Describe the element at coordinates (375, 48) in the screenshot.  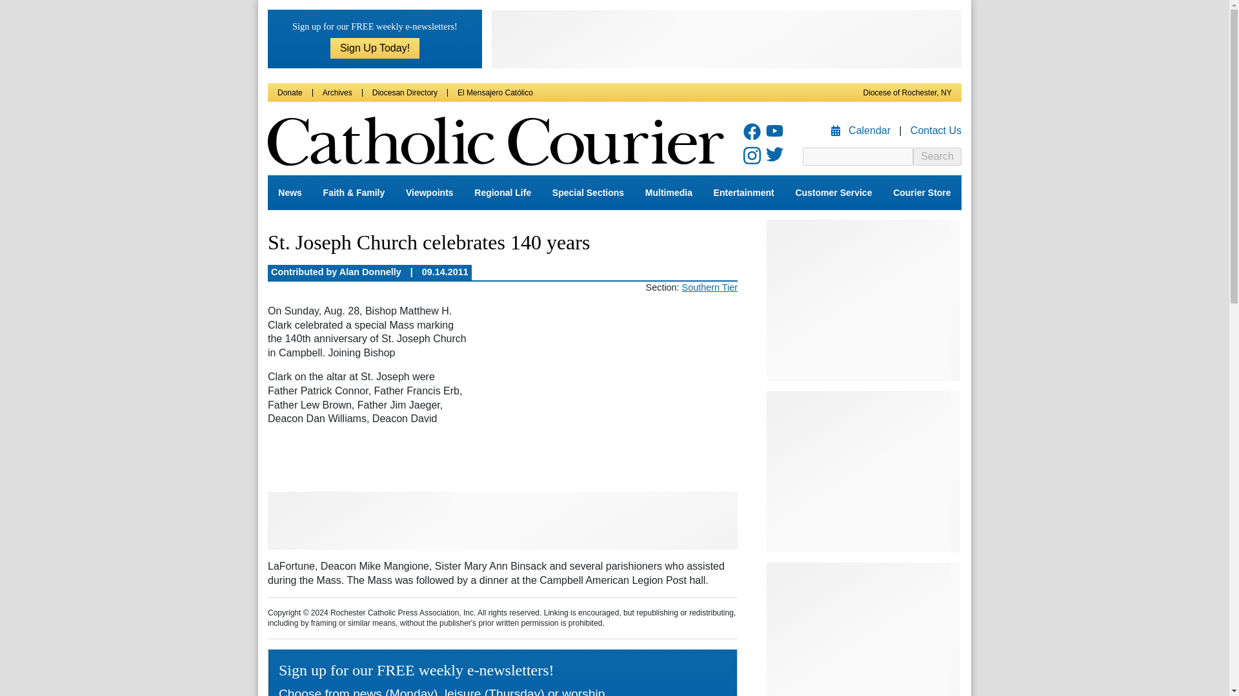
I see `Sign Up Today!` at that location.